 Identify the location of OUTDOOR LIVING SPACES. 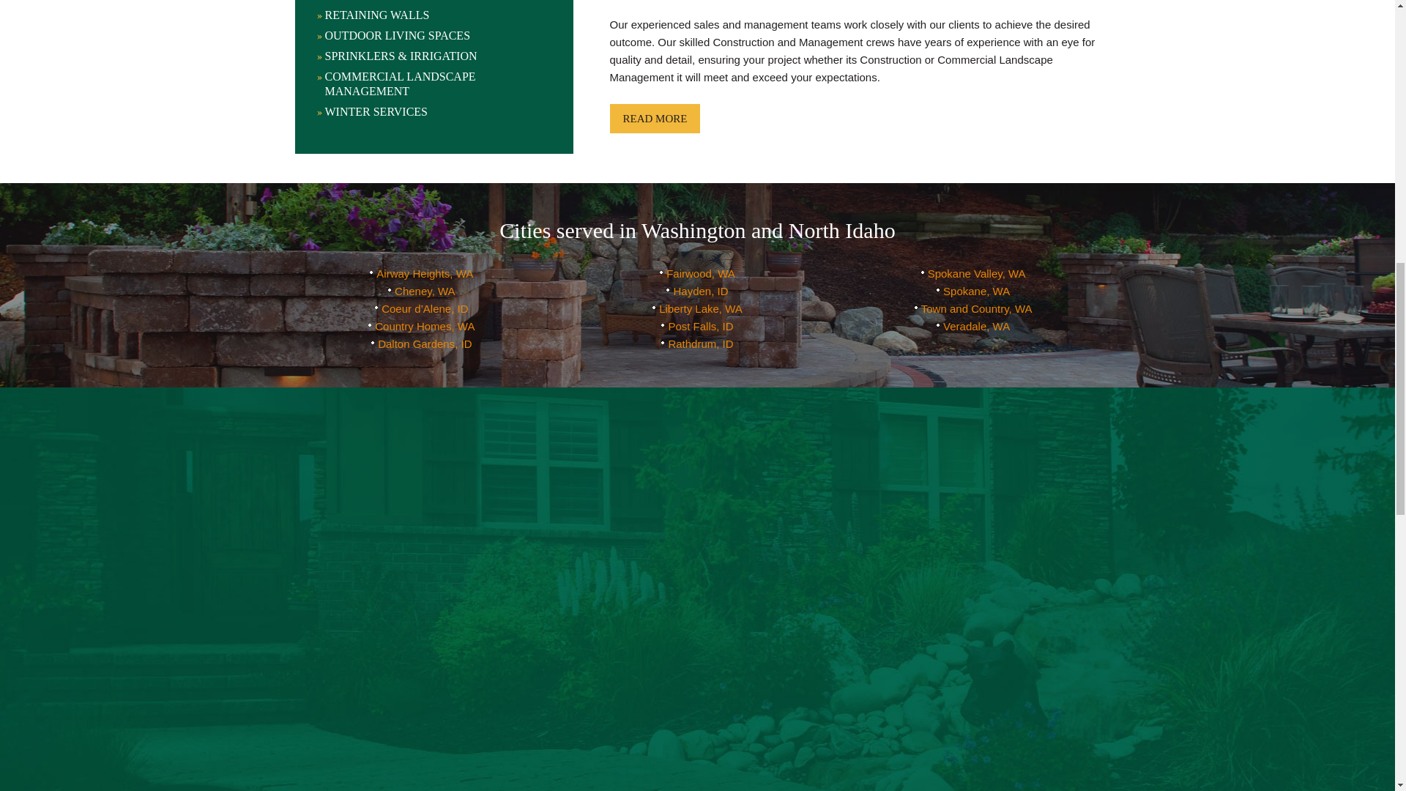
(429, 35).